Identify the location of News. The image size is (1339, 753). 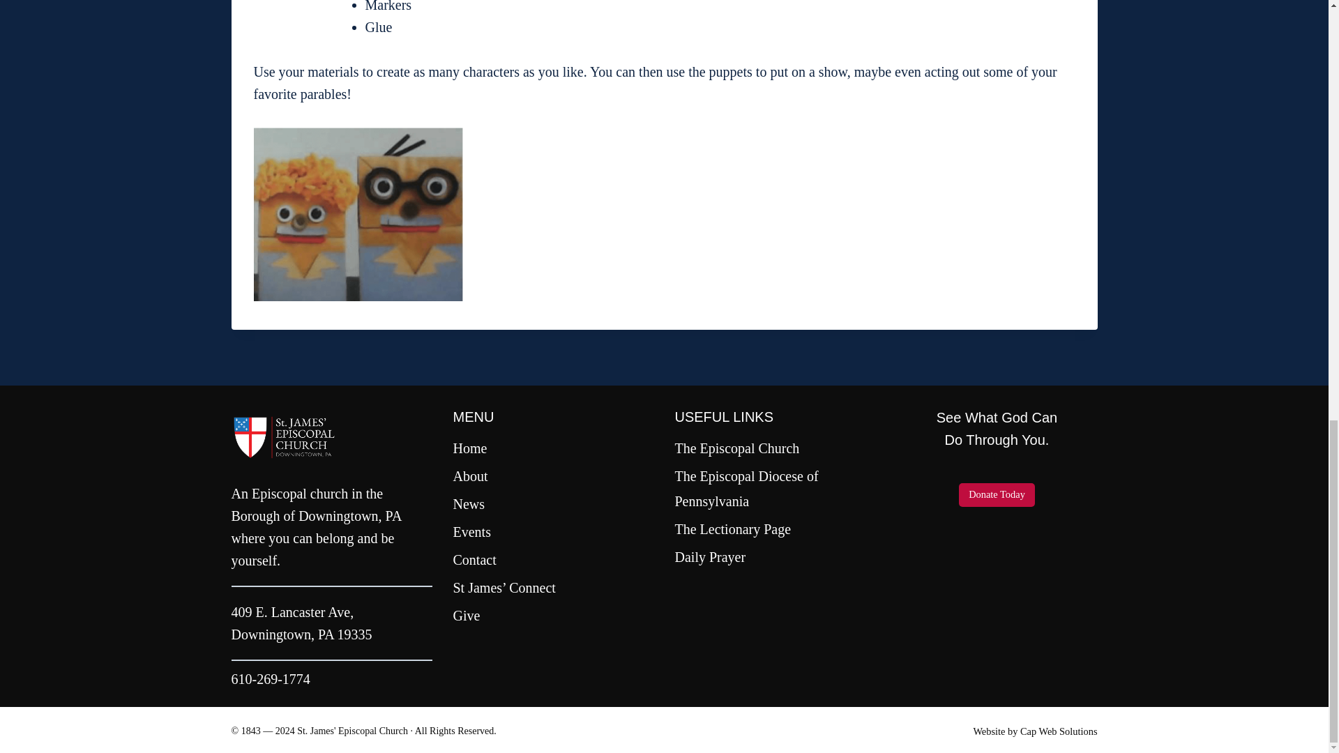
(554, 504).